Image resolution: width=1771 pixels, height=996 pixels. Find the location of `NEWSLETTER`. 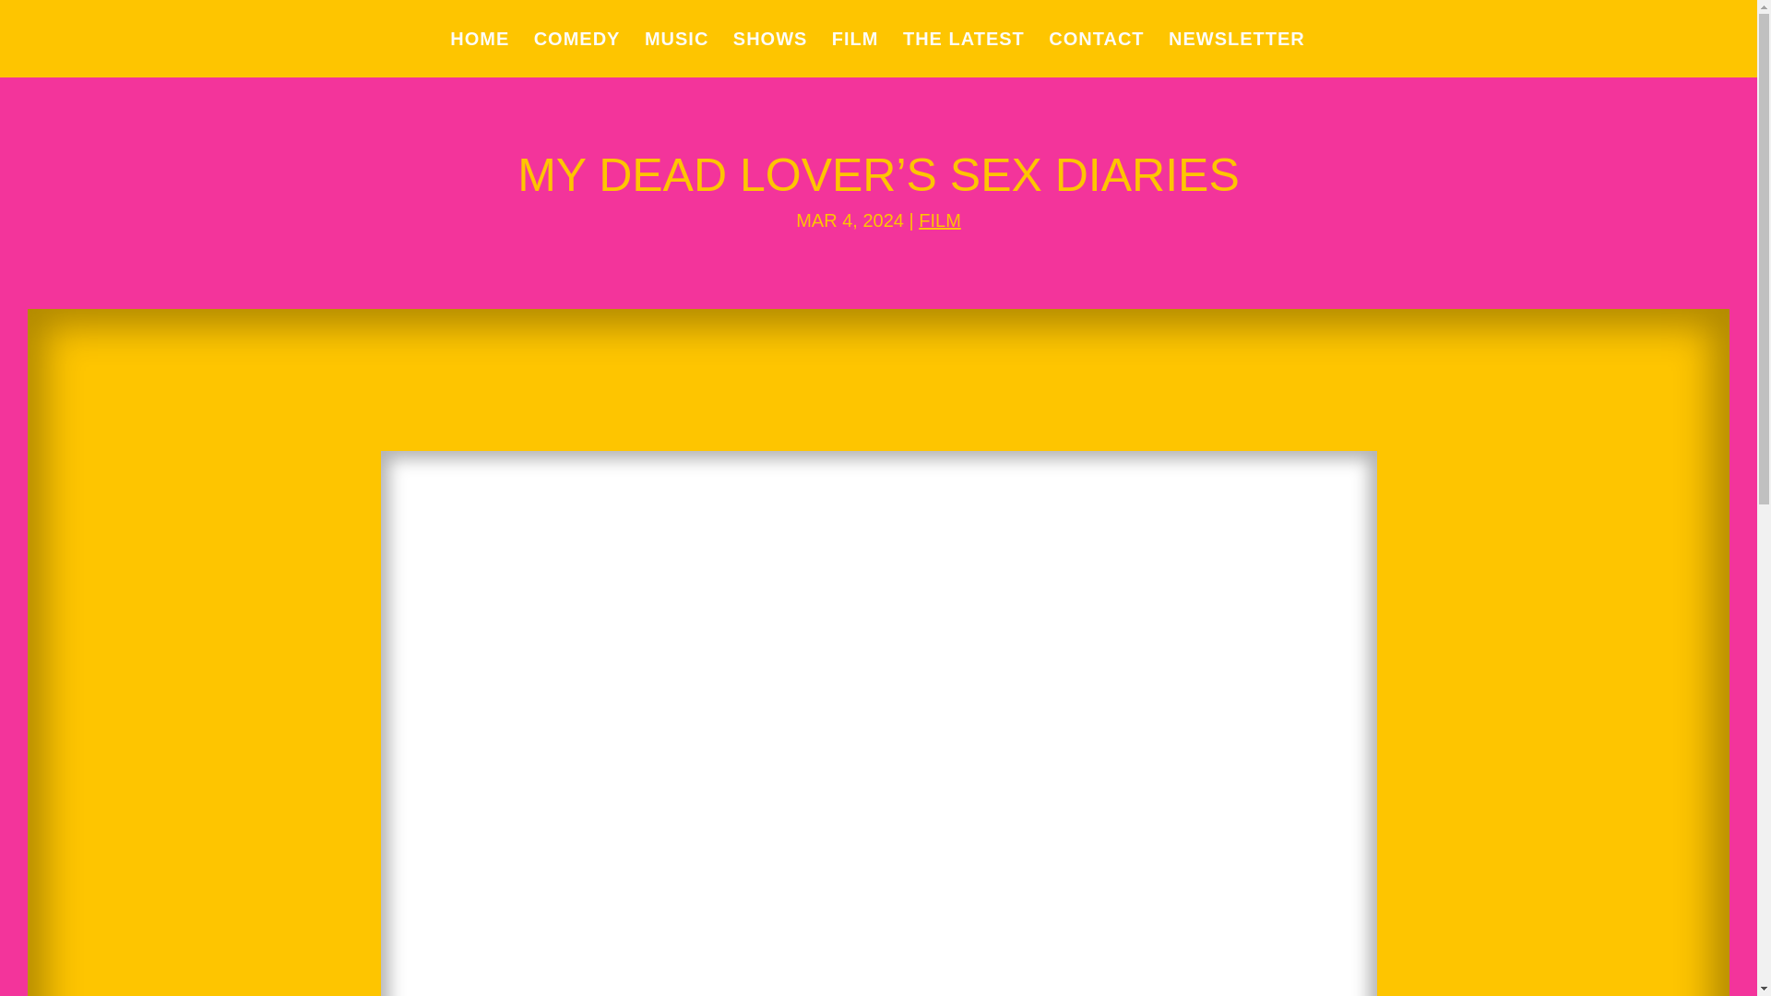

NEWSLETTER is located at coordinates (1237, 54).